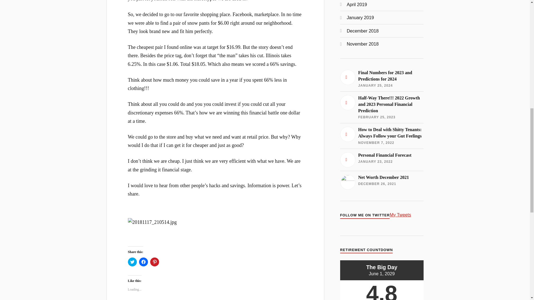 The height and width of the screenshot is (300, 534). I want to click on Click to share on Facebook, so click(143, 262).